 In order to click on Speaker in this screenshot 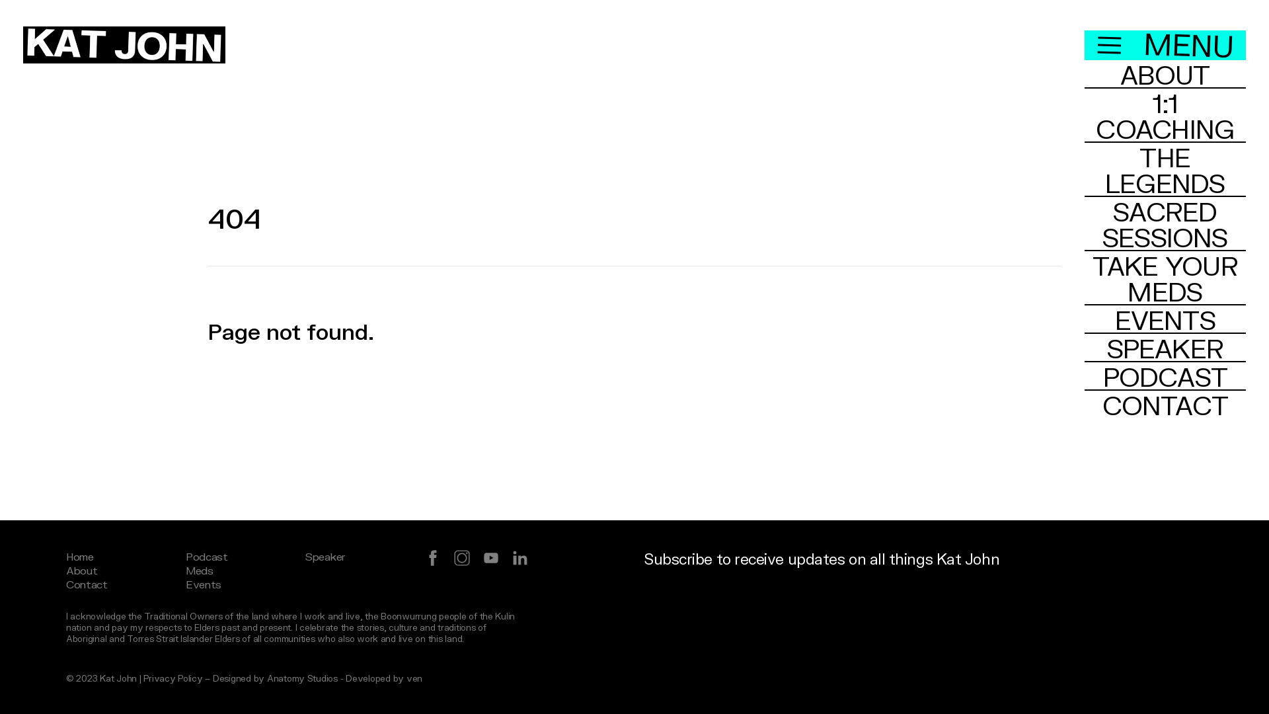, I will do `click(325, 557)`.